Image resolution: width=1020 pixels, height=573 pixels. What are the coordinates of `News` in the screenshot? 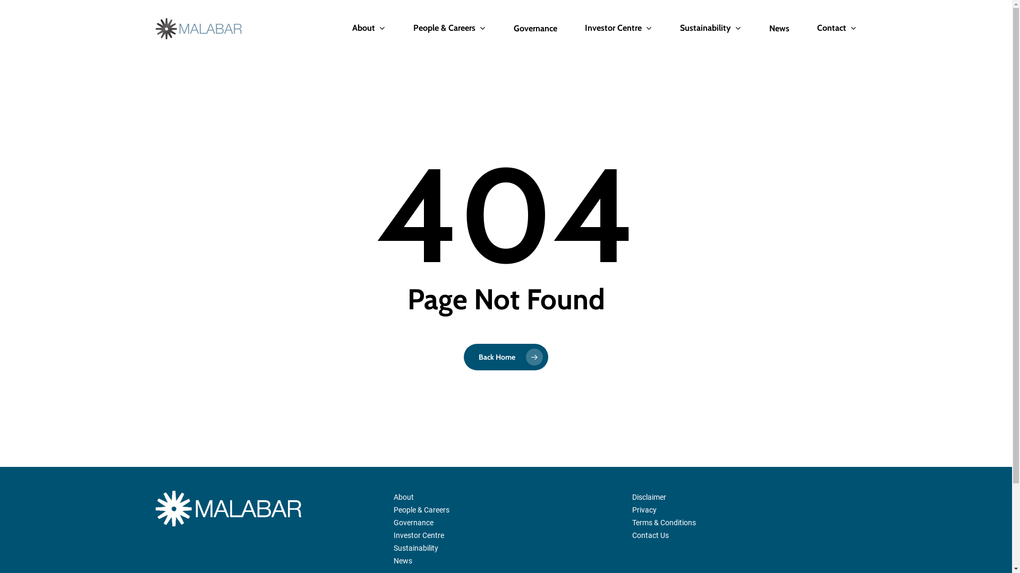 It's located at (779, 29).